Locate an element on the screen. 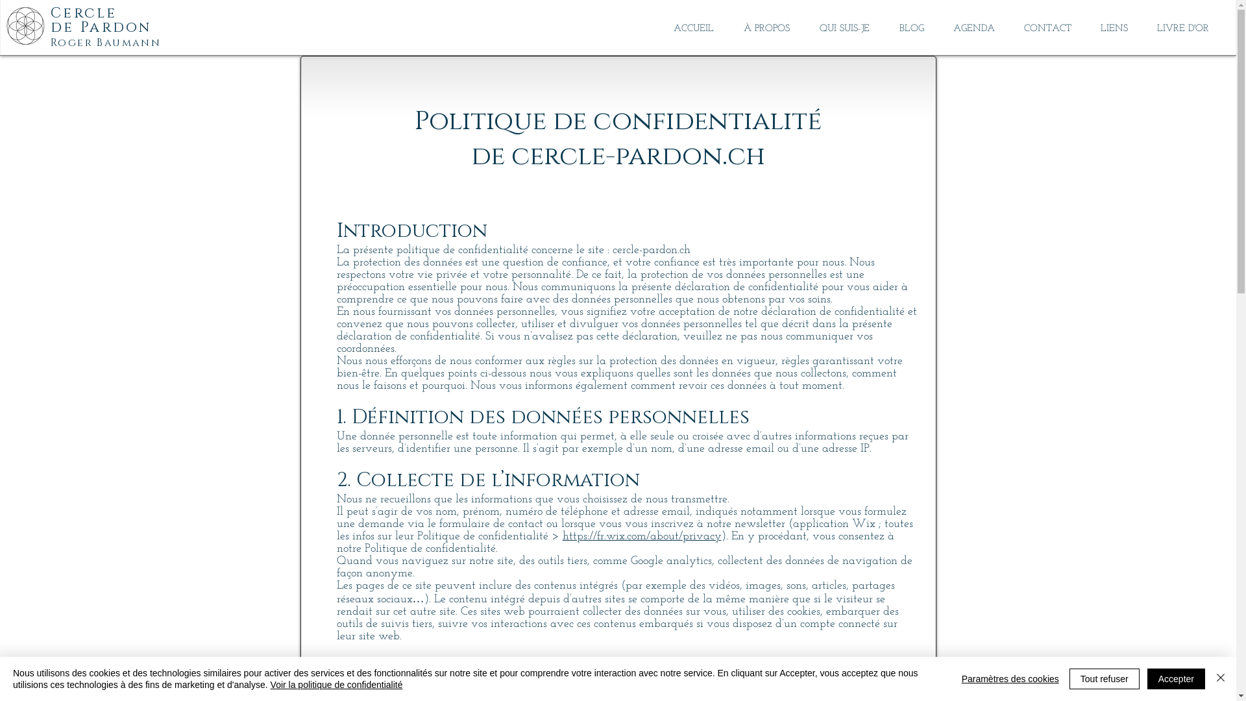  AGENDA is located at coordinates (973, 29).